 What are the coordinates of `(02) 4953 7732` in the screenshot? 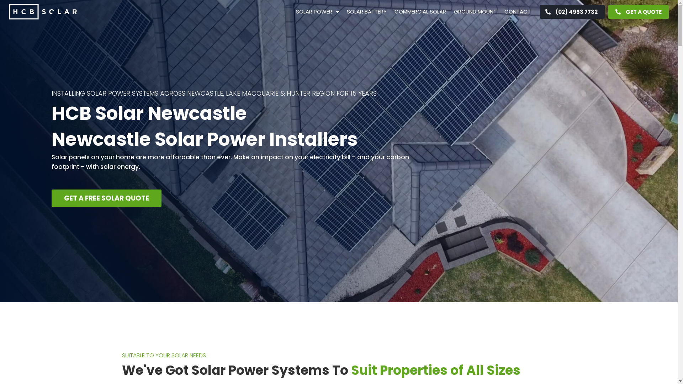 It's located at (572, 12).